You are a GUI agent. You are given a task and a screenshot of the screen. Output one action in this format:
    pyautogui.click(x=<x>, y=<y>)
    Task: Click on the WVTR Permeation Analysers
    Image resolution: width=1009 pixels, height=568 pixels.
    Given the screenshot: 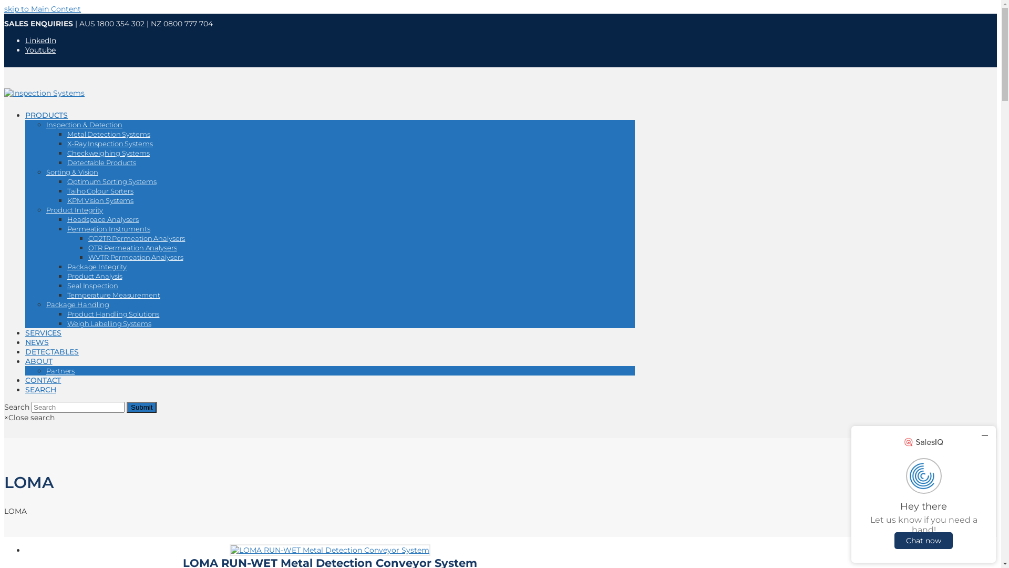 What is the action you would take?
    pyautogui.click(x=136, y=257)
    